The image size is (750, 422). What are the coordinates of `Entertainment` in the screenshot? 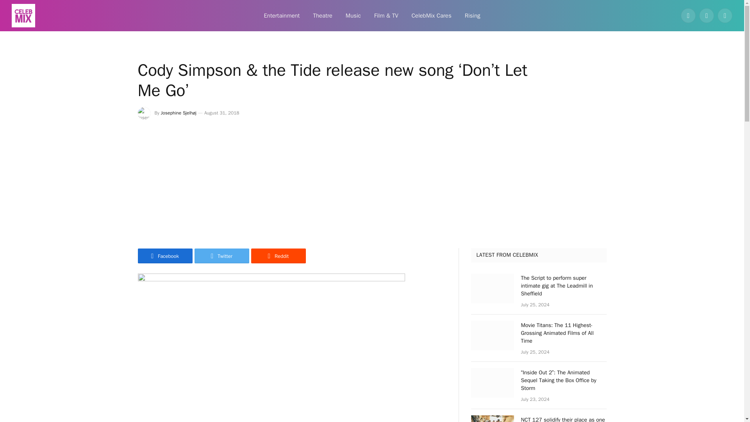 It's located at (281, 16).